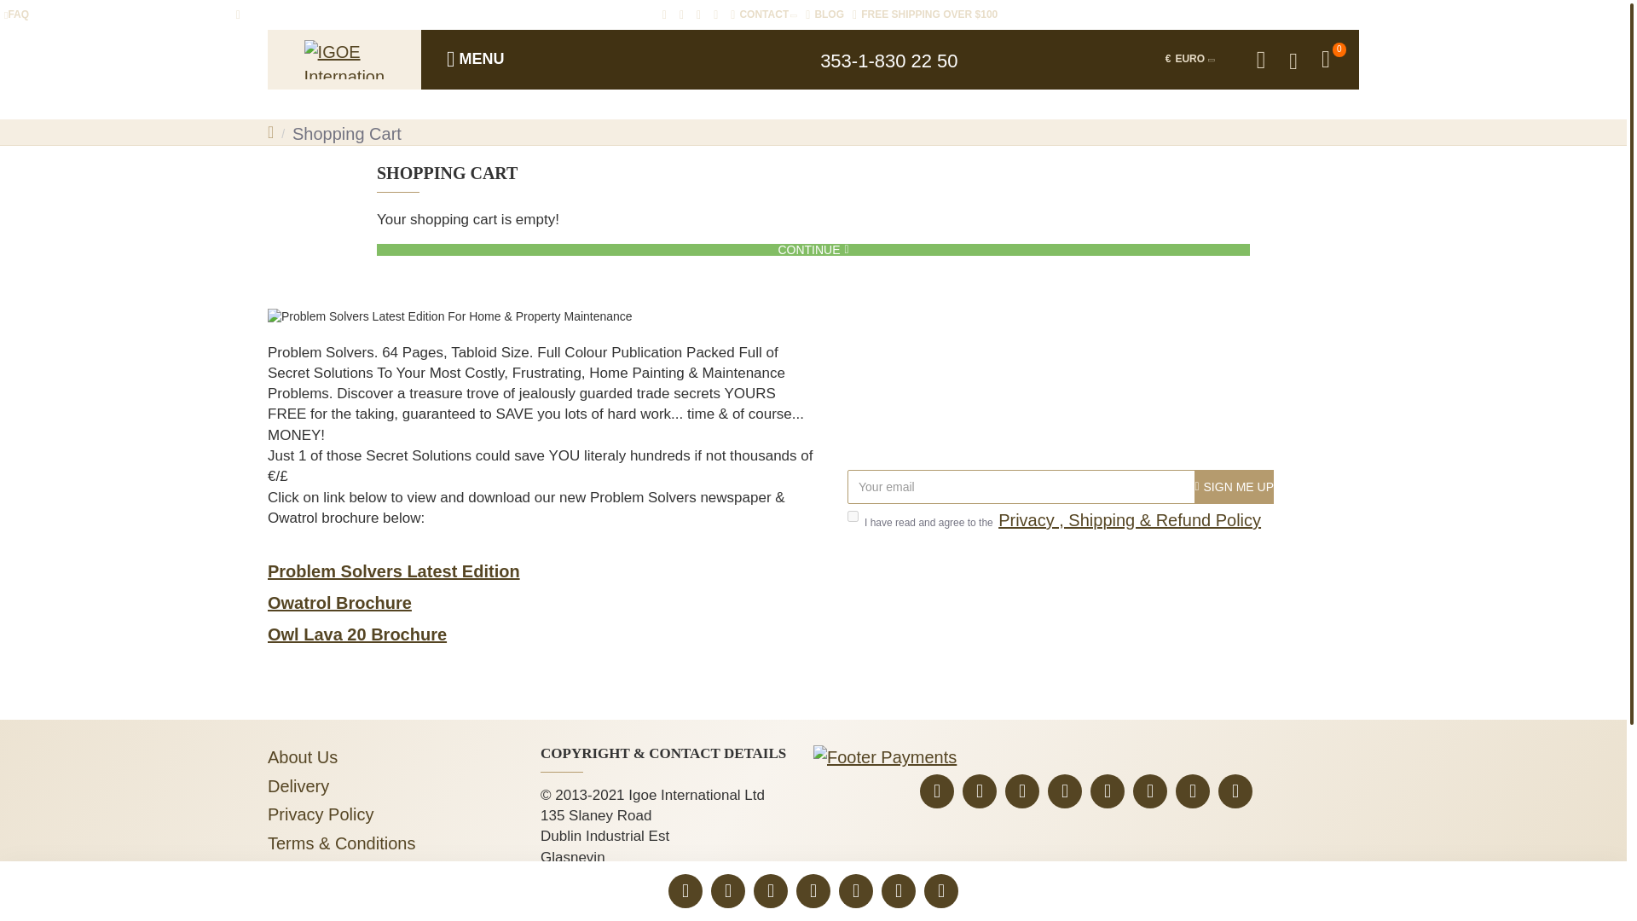 Image resolution: width=1637 pixels, height=921 pixels. Describe the element at coordinates (344, 60) in the screenshot. I see `IGOE International` at that location.